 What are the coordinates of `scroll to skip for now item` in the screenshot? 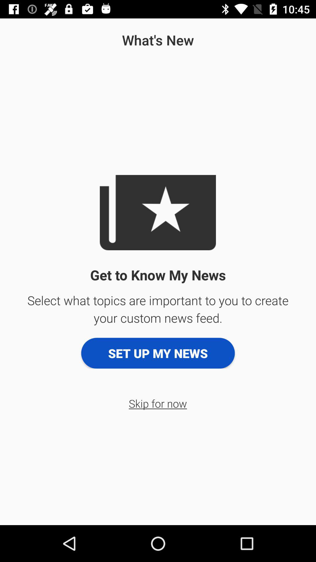 It's located at (158, 403).